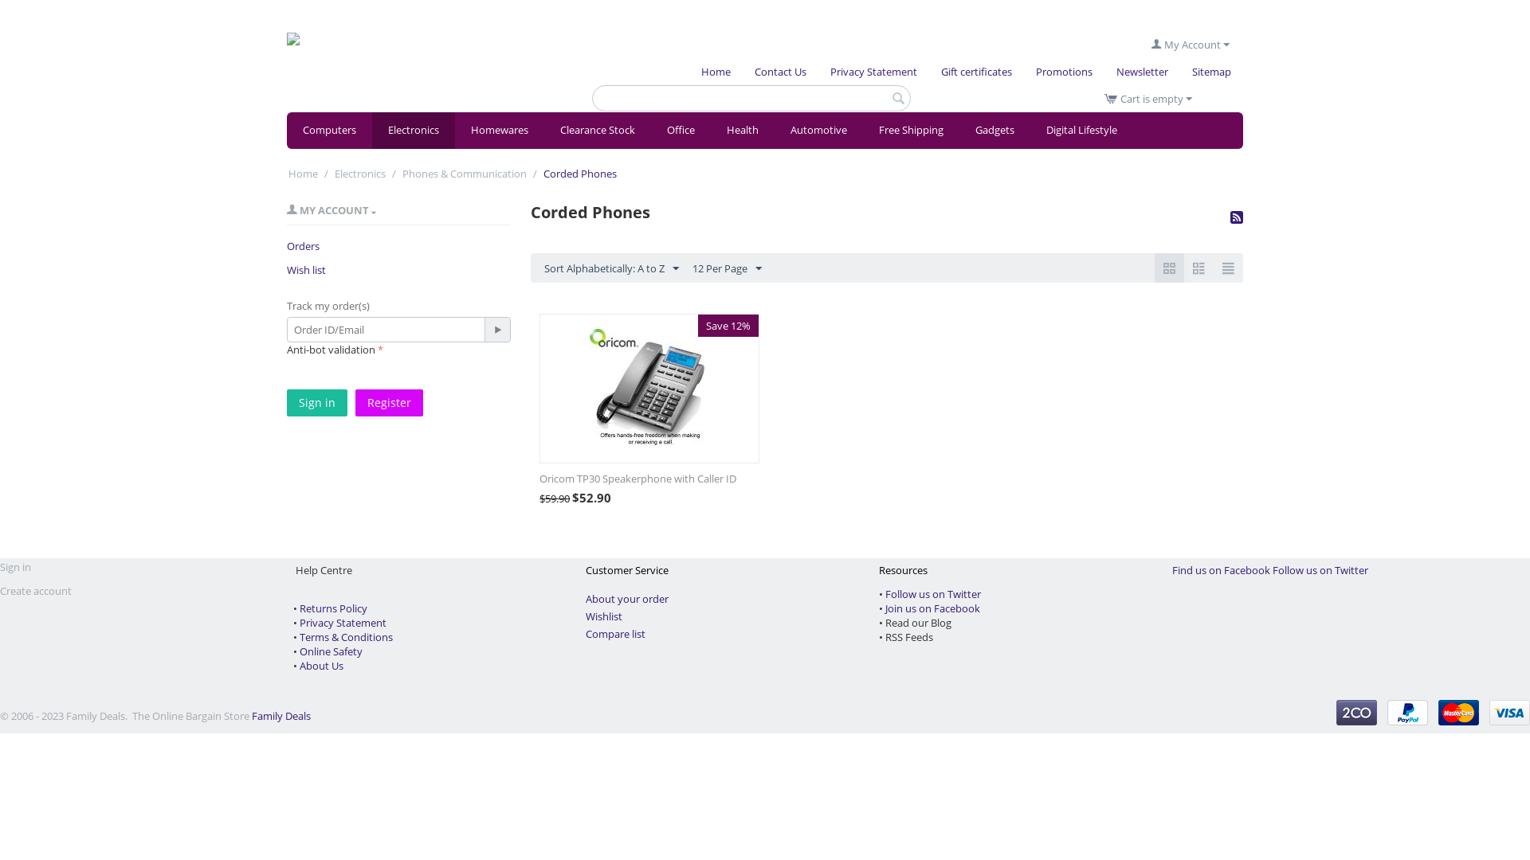  Describe the element at coordinates (497, 330) in the screenshot. I see `Go` at that location.